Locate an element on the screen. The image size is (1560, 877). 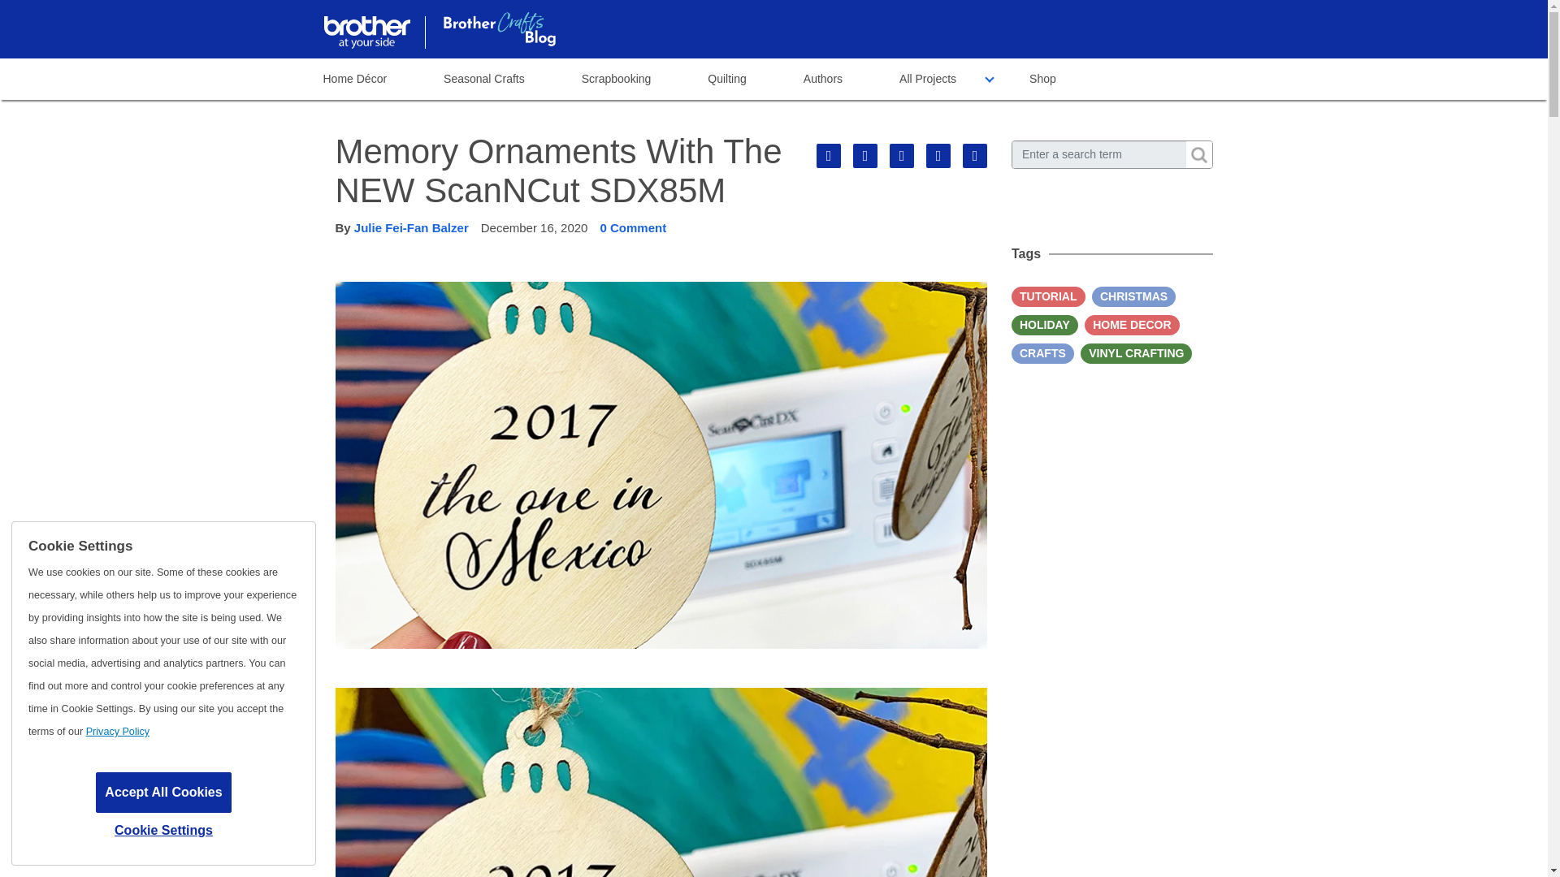
By Julie Fei-Fan Balzer is located at coordinates (401, 227).